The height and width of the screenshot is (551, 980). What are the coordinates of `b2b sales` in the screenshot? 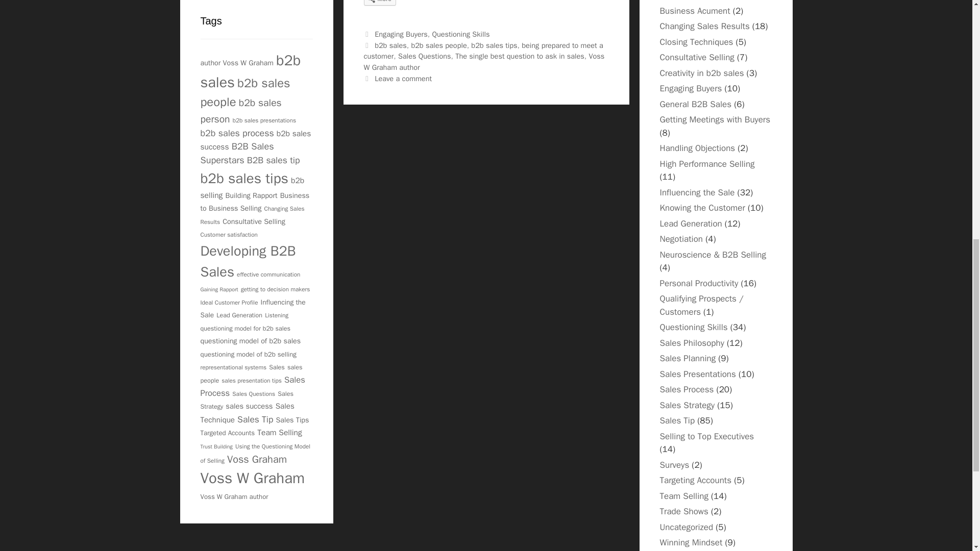 It's located at (390, 45).